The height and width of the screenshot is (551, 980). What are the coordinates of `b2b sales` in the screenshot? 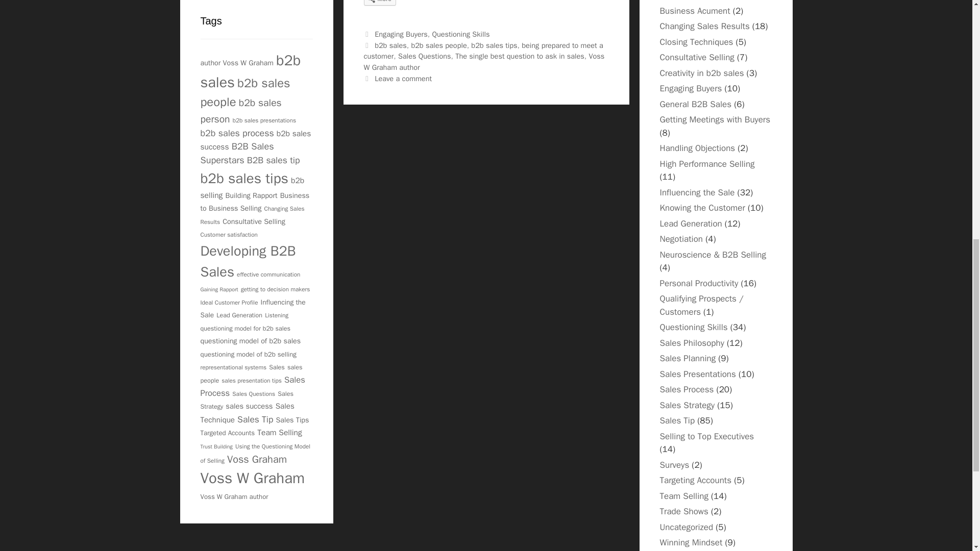 It's located at (390, 45).